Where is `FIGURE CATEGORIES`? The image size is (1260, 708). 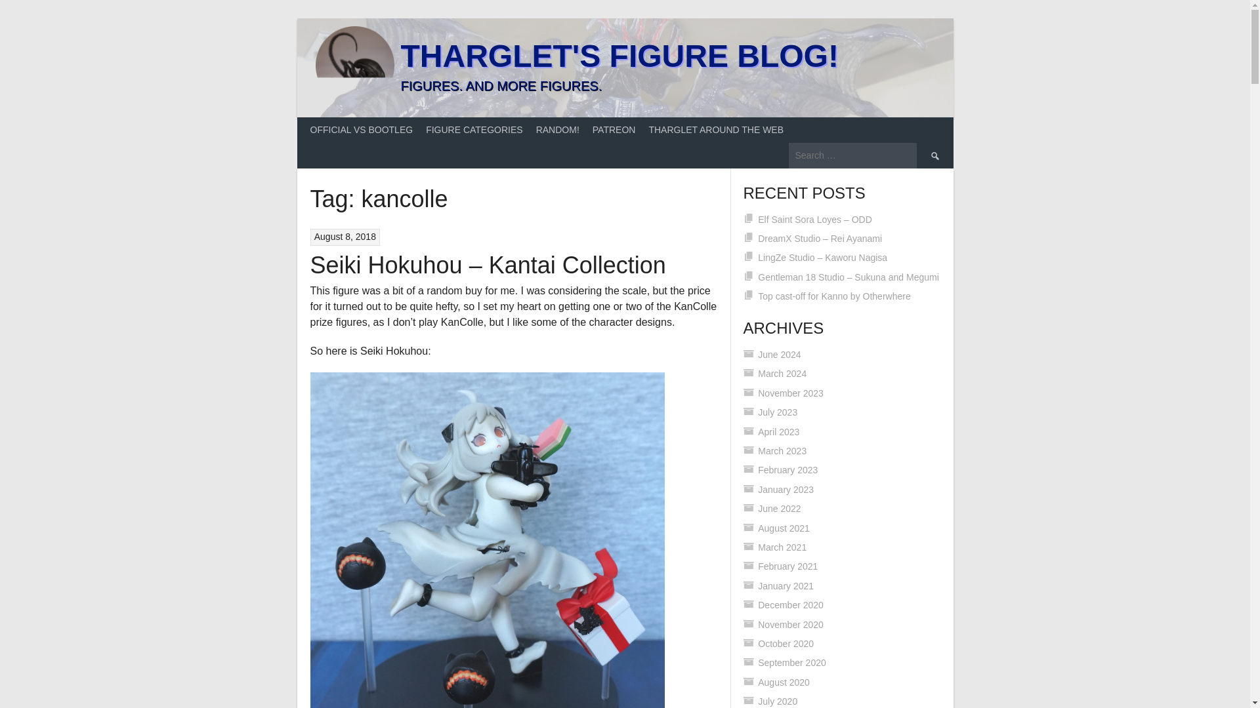 FIGURE CATEGORIES is located at coordinates (474, 130).